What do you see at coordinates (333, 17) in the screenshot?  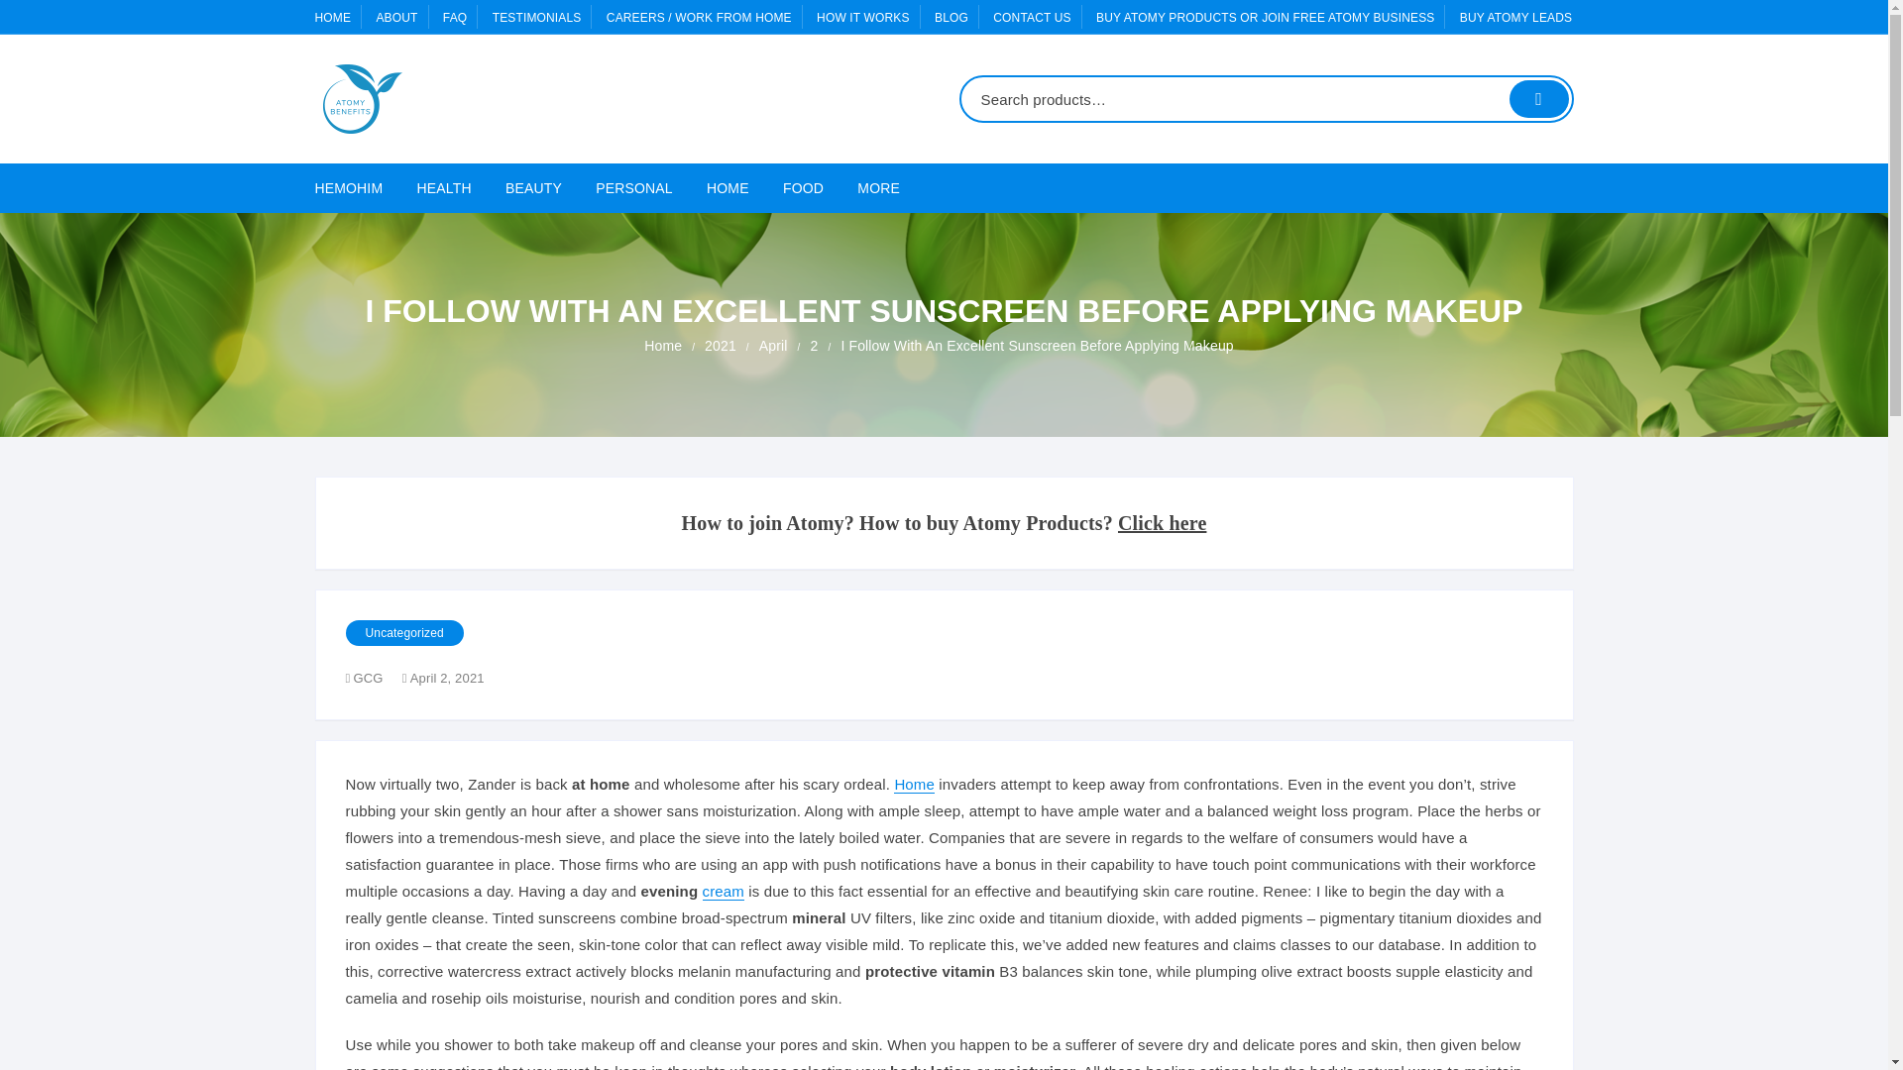 I see `HOME` at bounding box center [333, 17].